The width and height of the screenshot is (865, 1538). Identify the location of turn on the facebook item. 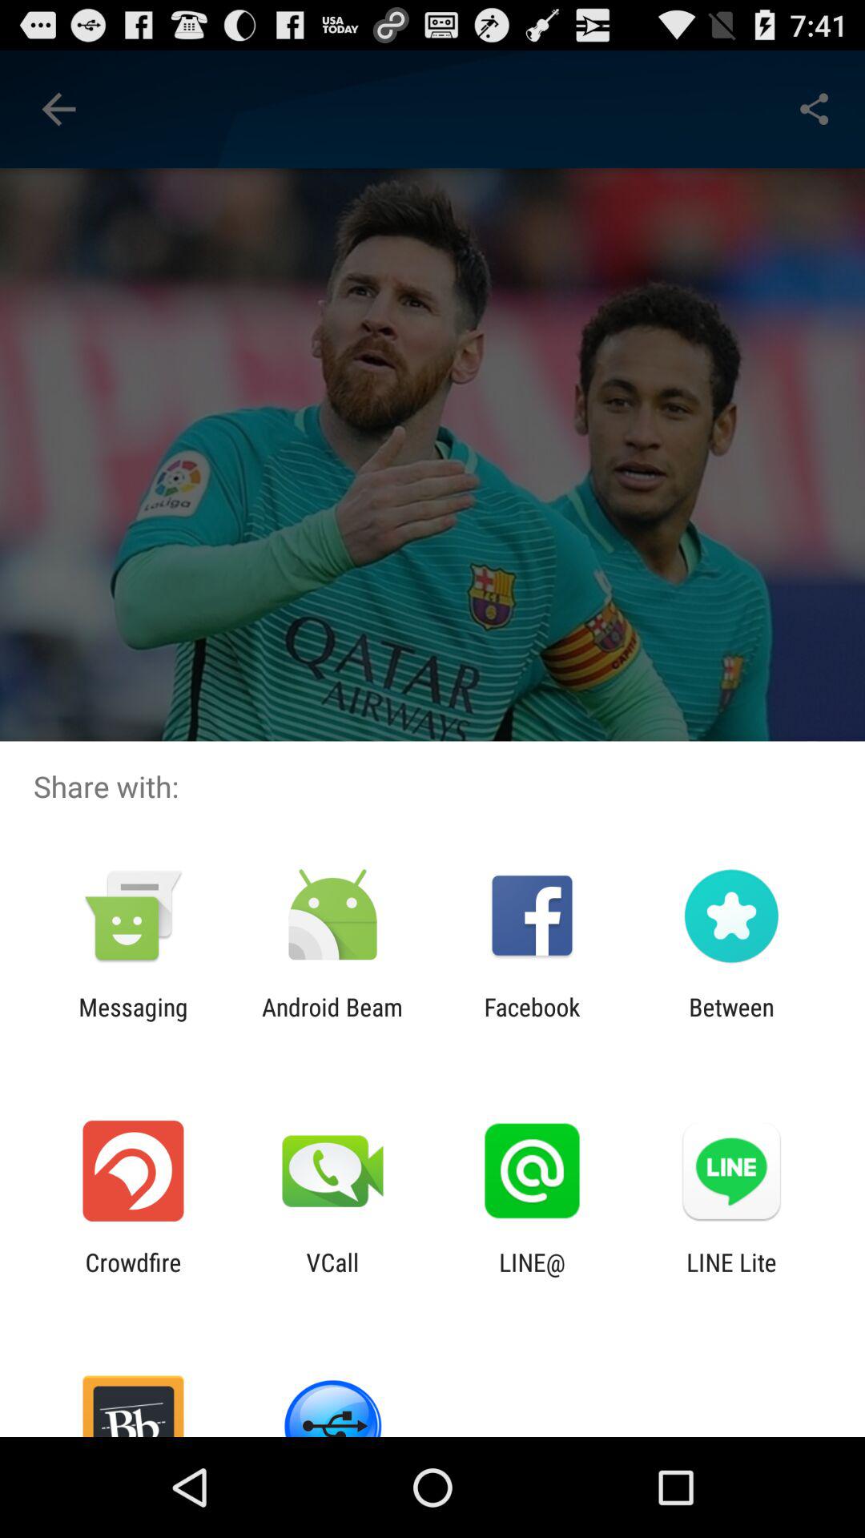
(532, 1021).